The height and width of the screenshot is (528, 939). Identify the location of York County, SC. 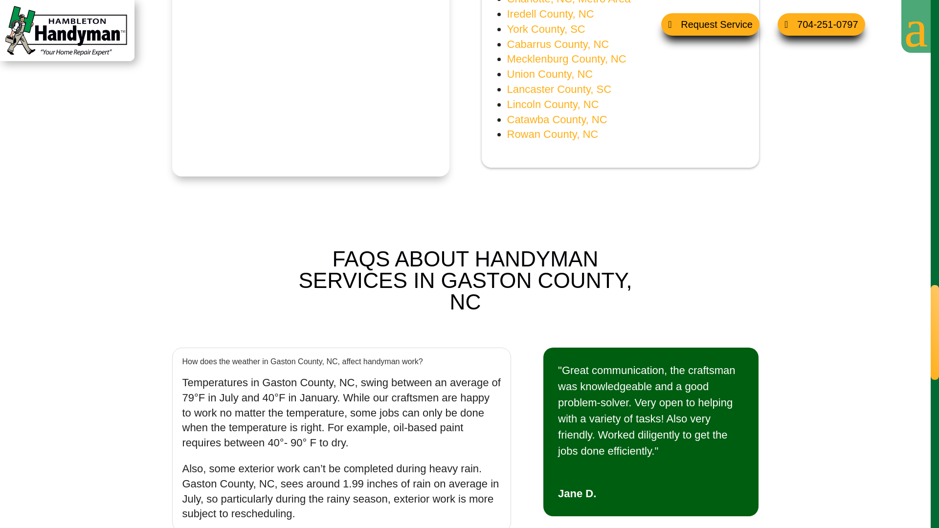
(546, 29).